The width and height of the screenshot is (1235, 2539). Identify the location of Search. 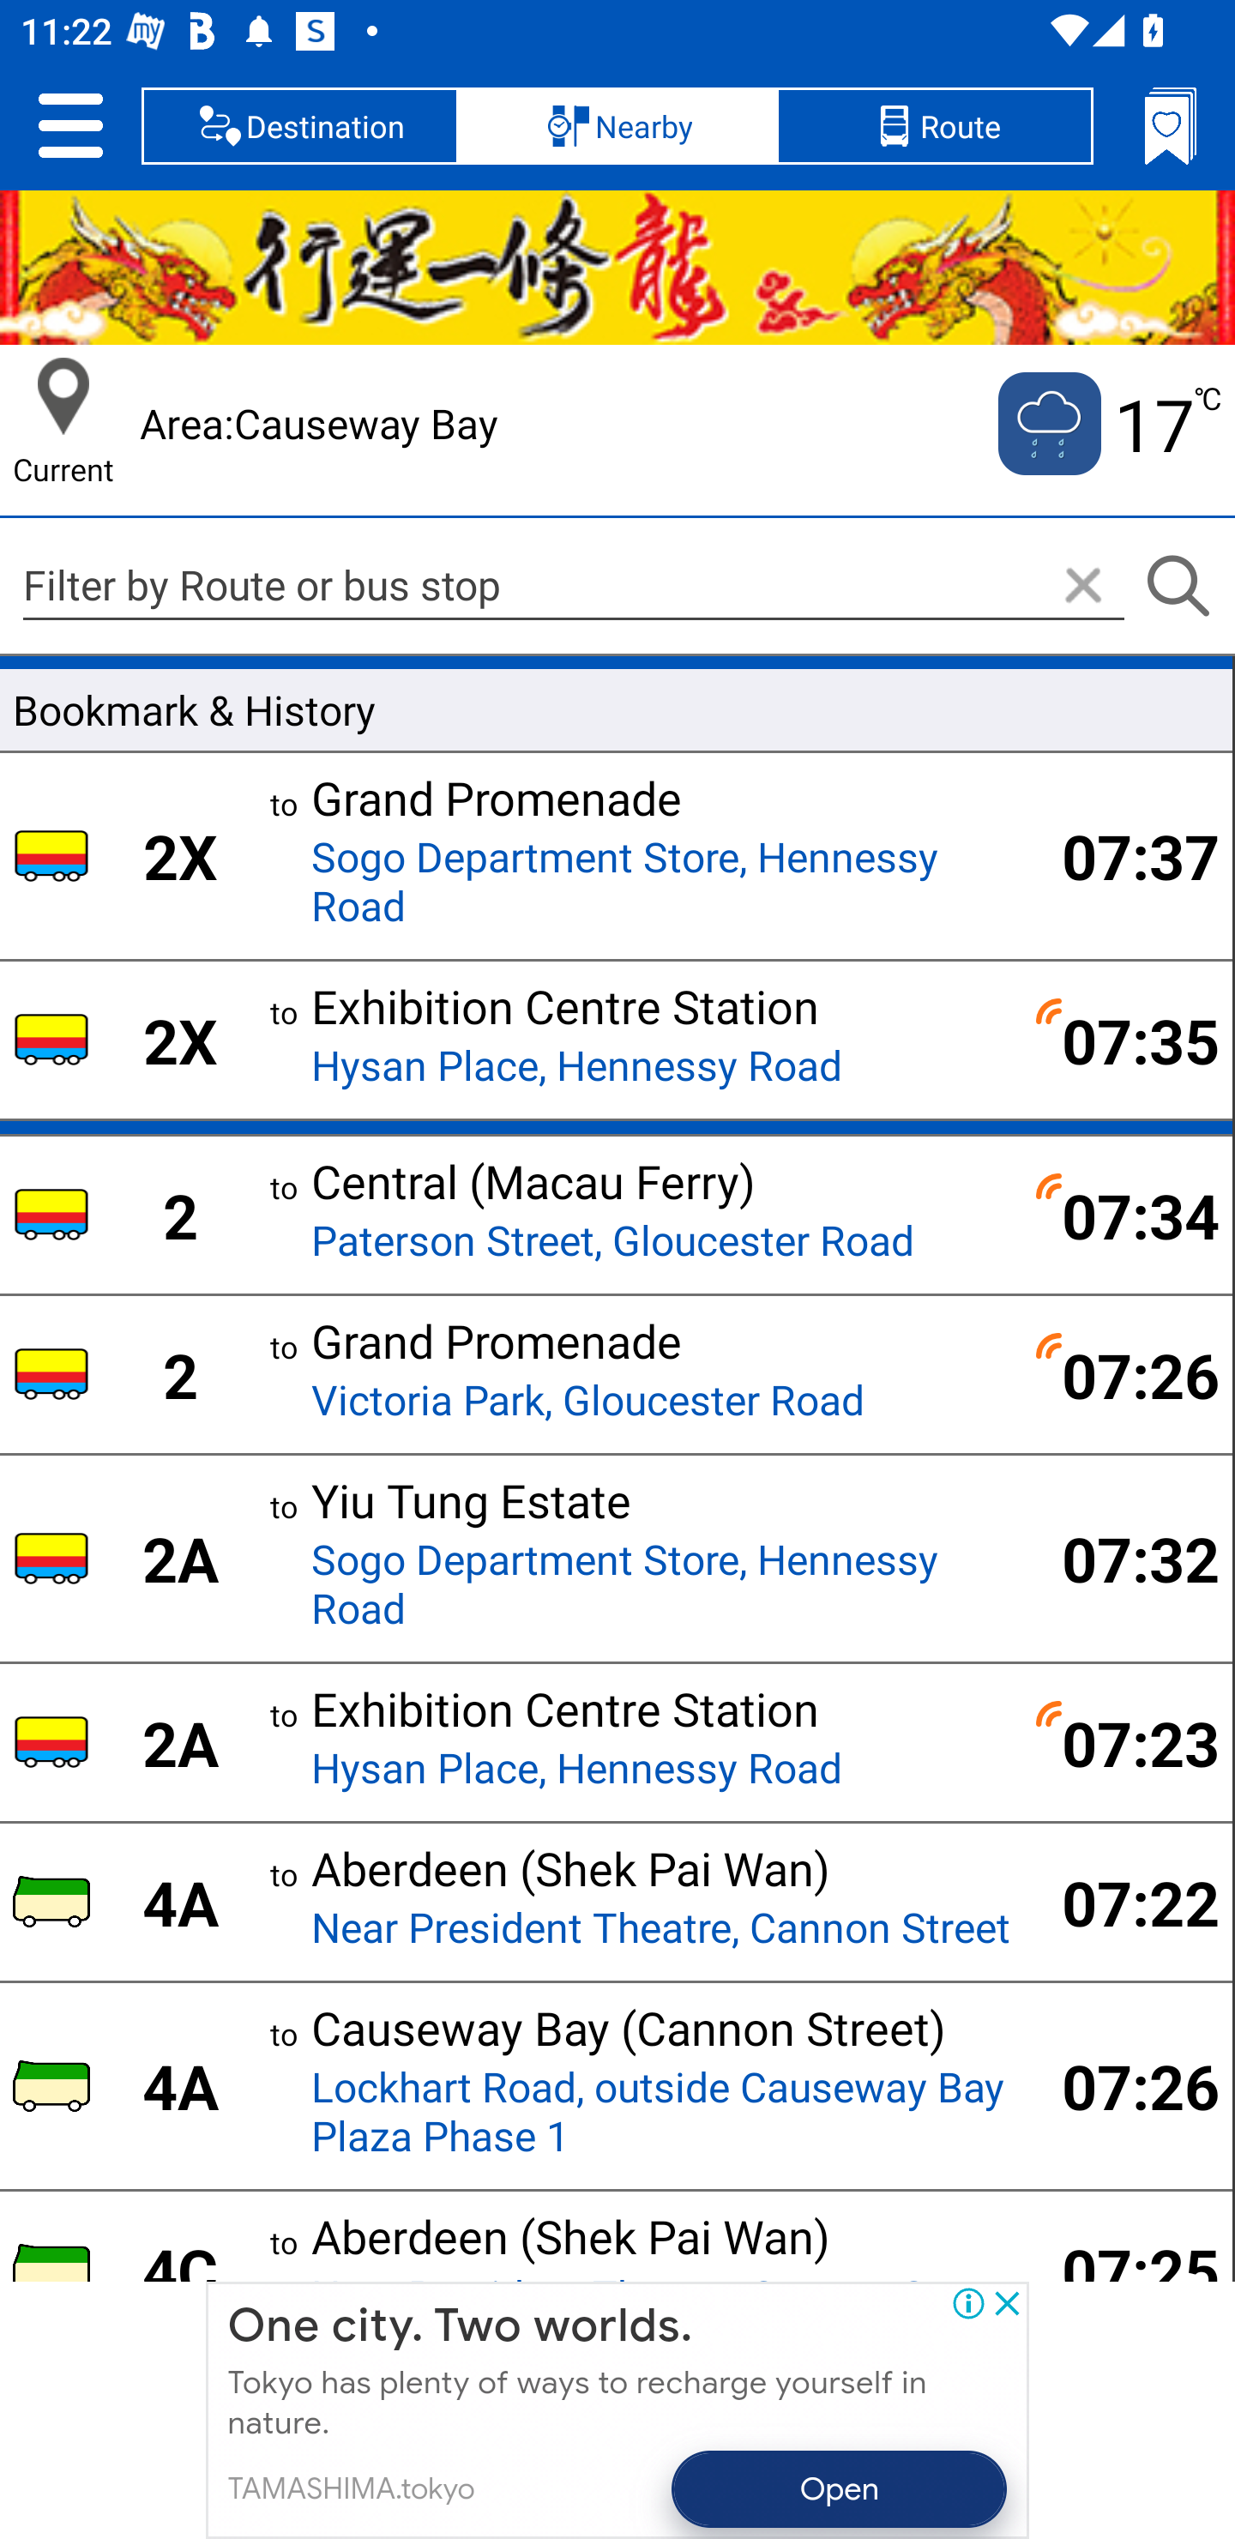
(1178, 587).